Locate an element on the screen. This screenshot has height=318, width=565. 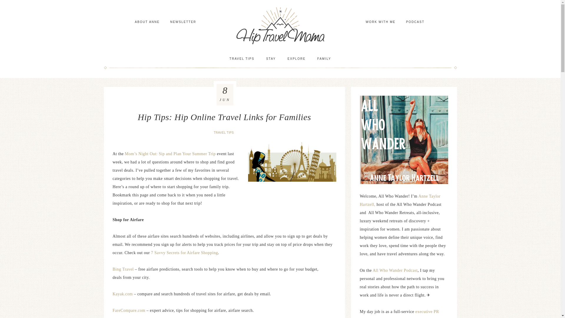
ABOUT ANNE is located at coordinates (147, 22).